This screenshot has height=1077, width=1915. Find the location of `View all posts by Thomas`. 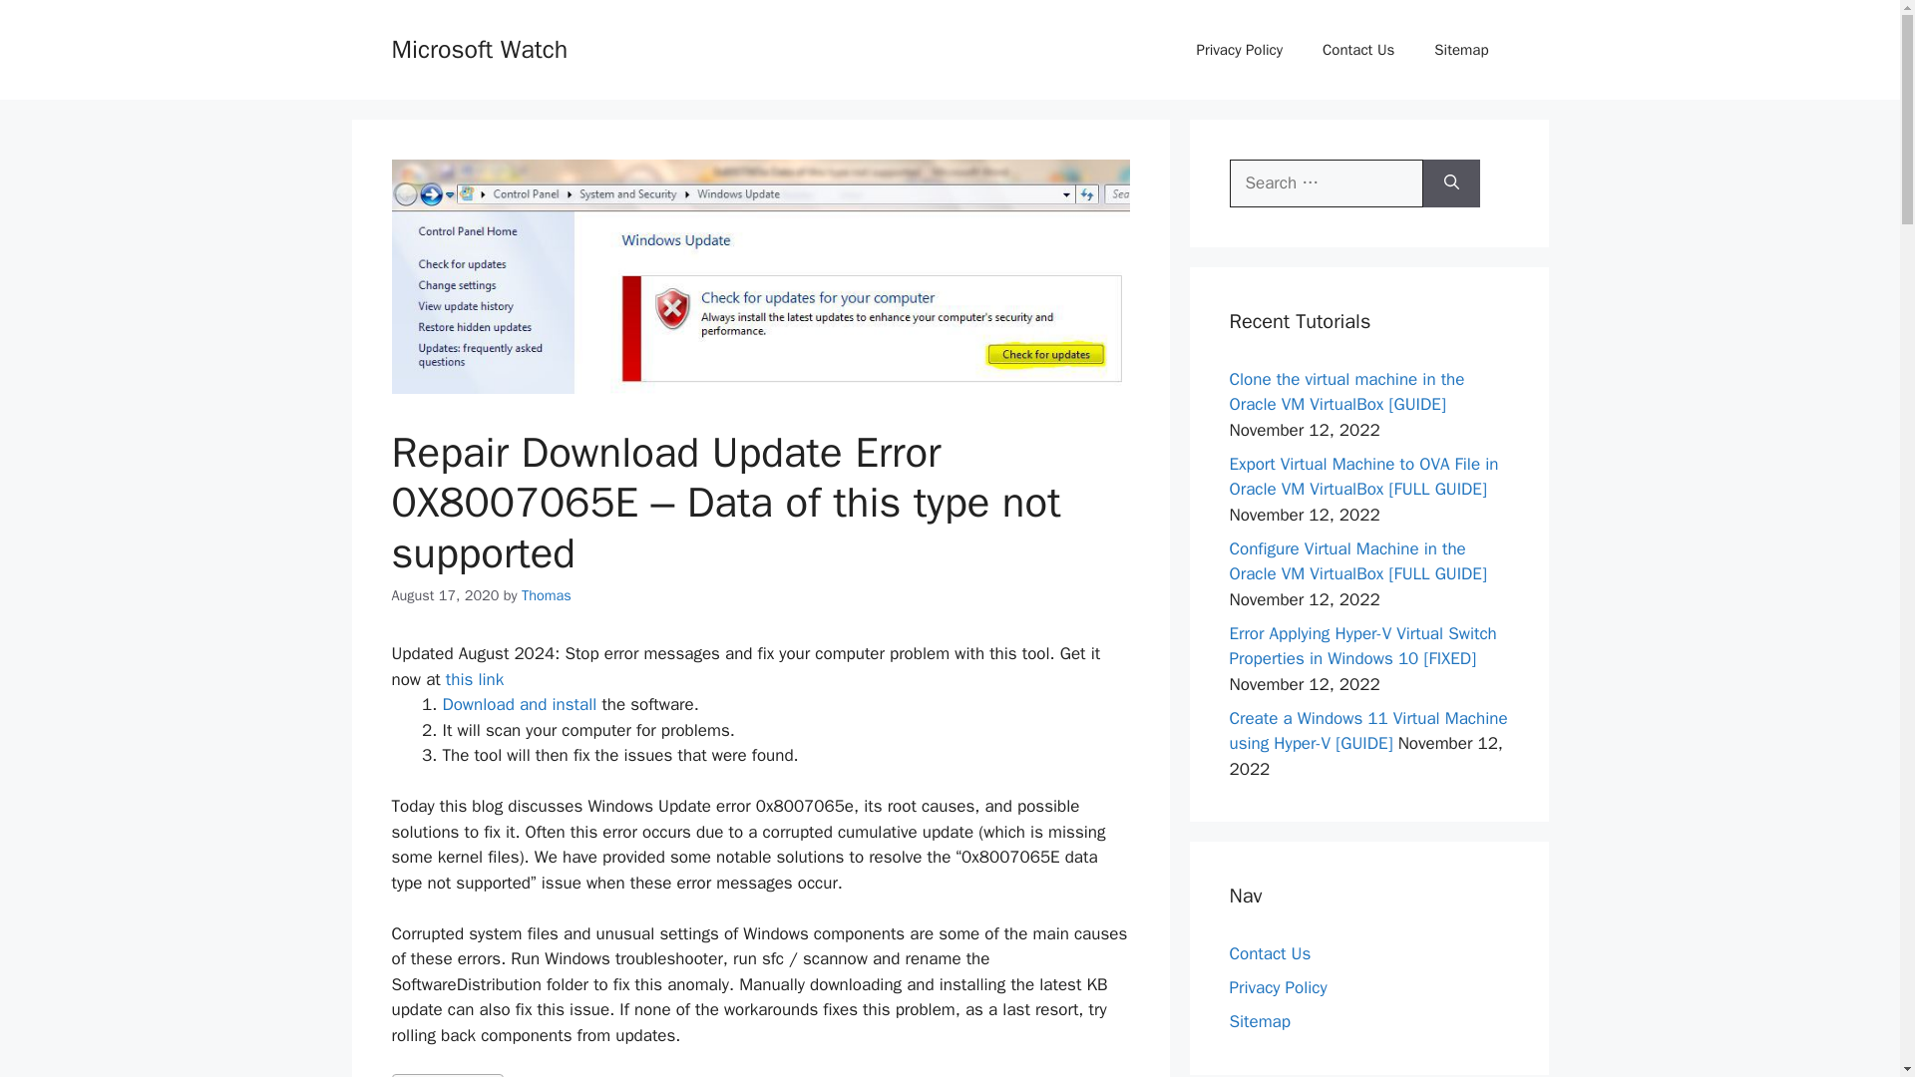

View all posts by Thomas is located at coordinates (546, 594).